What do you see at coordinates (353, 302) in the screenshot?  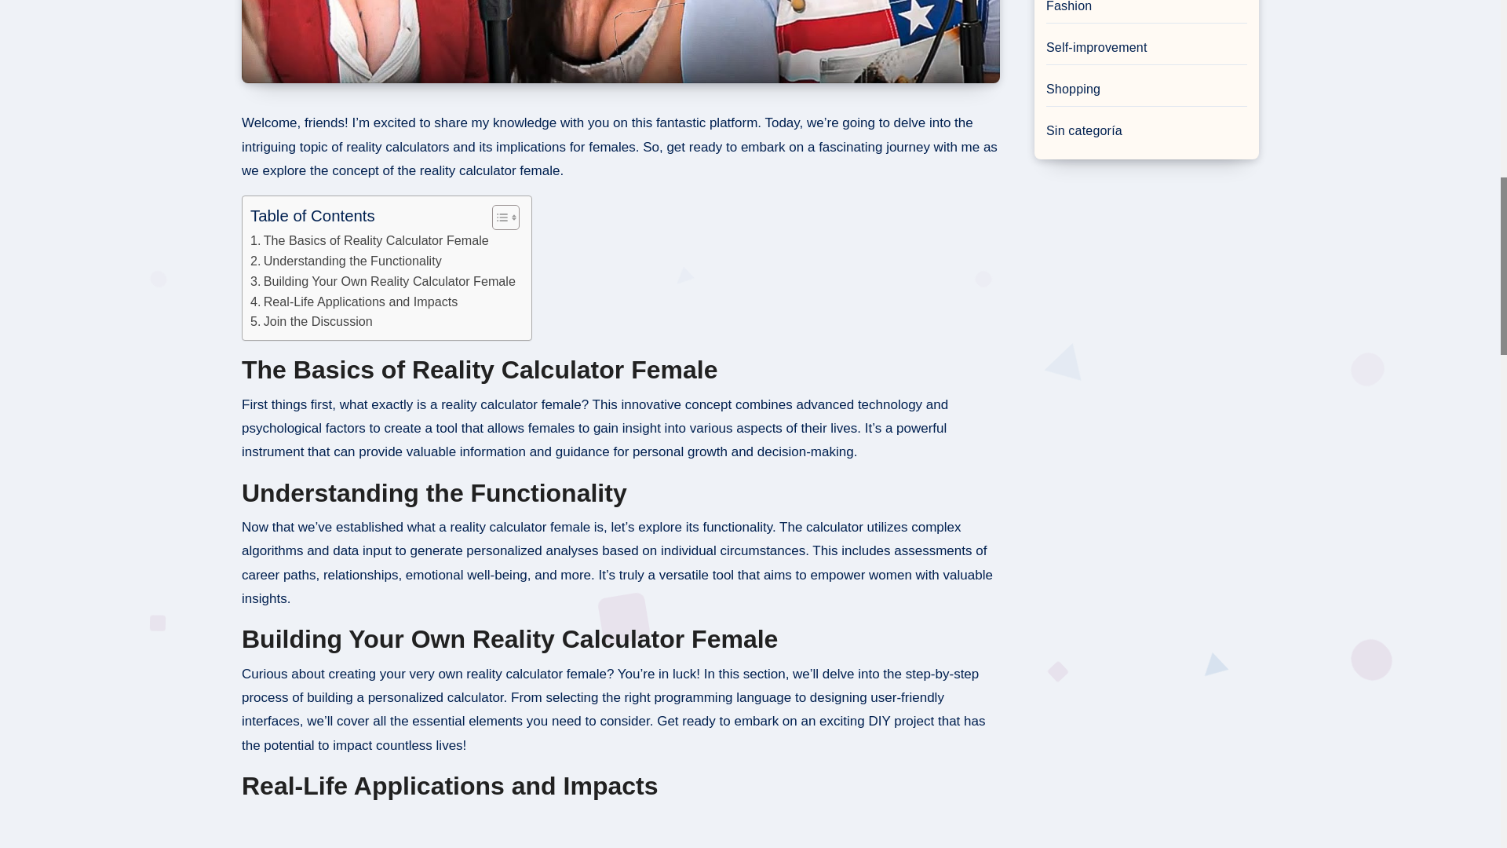 I see `Real-Life Applications and Impacts` at bounding box center [353, 302].